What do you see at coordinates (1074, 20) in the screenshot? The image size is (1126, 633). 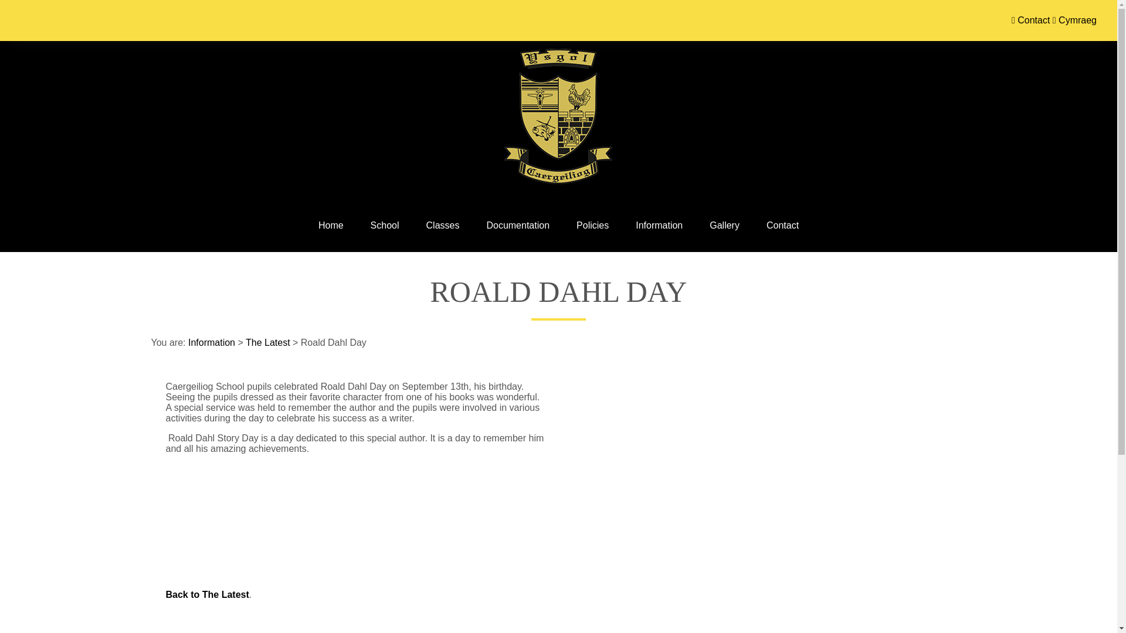 I see `Cymraeg` at bounding box center [1074, 20].